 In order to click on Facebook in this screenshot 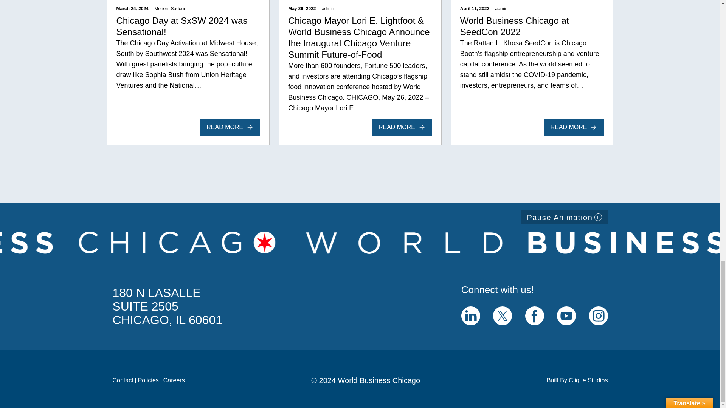, I will do `click(534, 316)`.